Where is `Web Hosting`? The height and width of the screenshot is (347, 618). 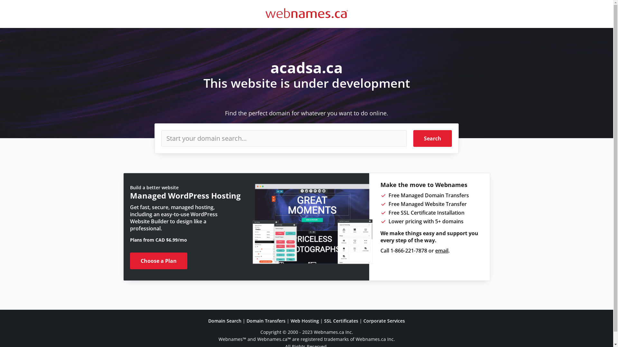
Web Hosting is located at coordinates (305, 321).